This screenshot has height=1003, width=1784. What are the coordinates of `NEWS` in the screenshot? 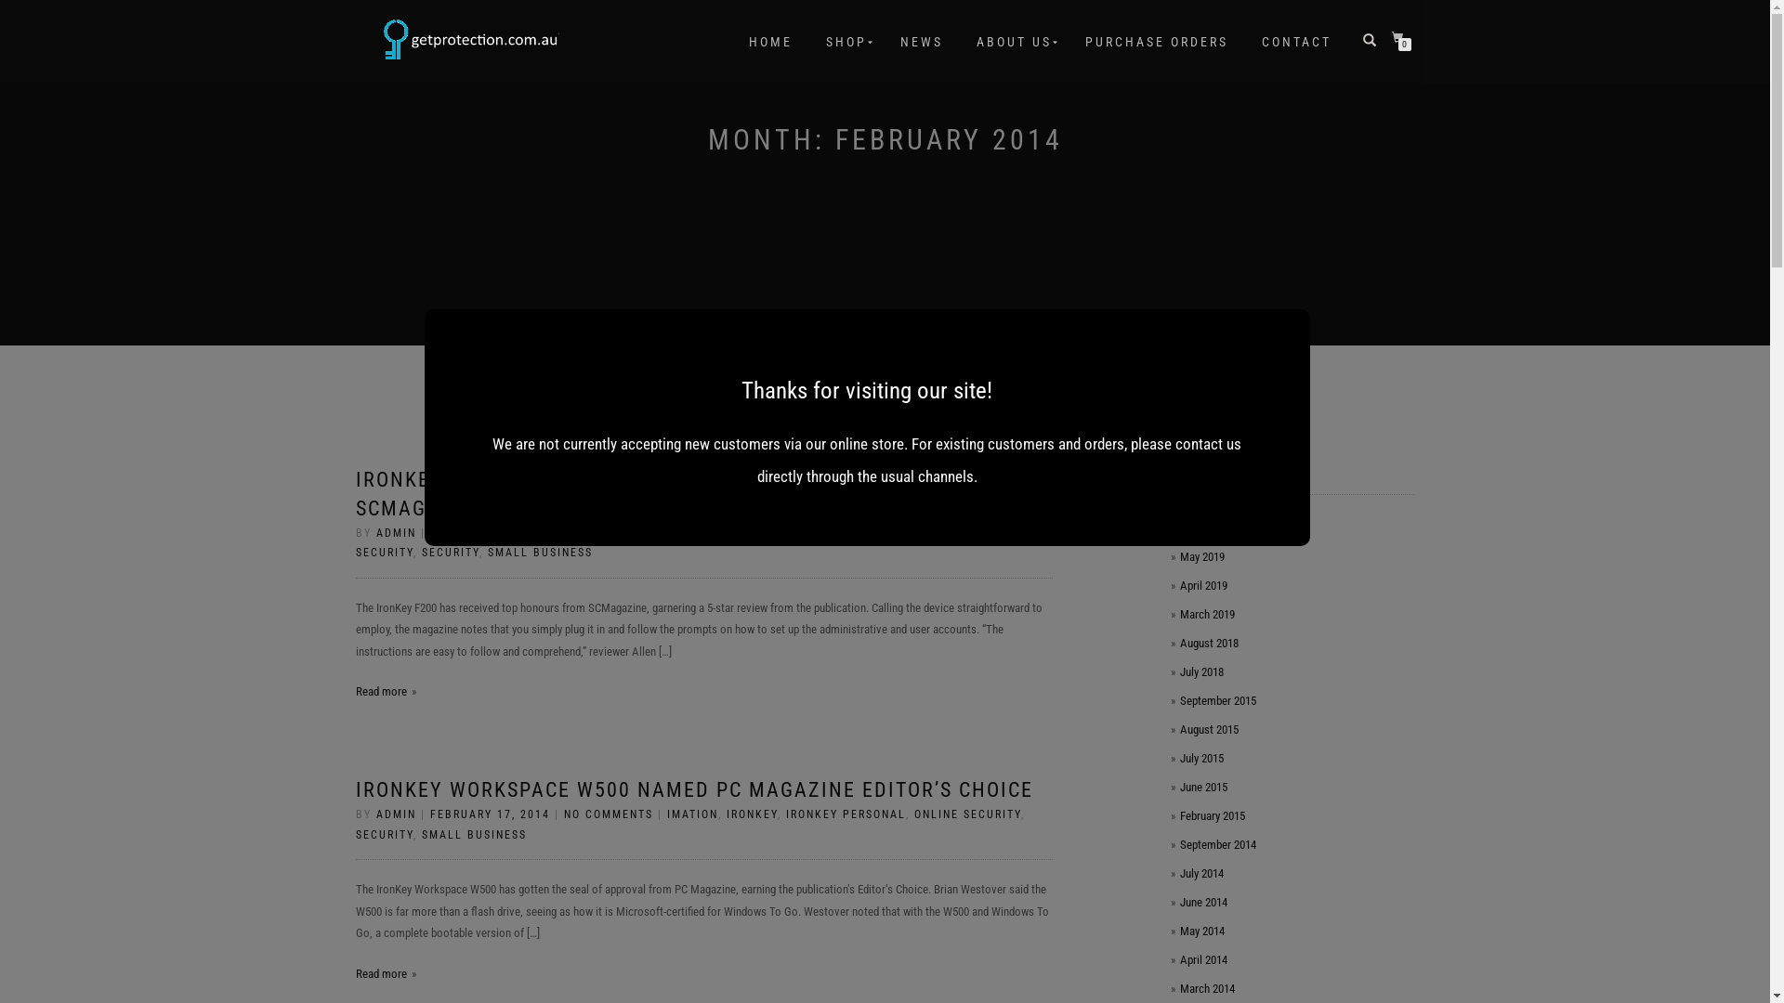 It's located at (922, 42).